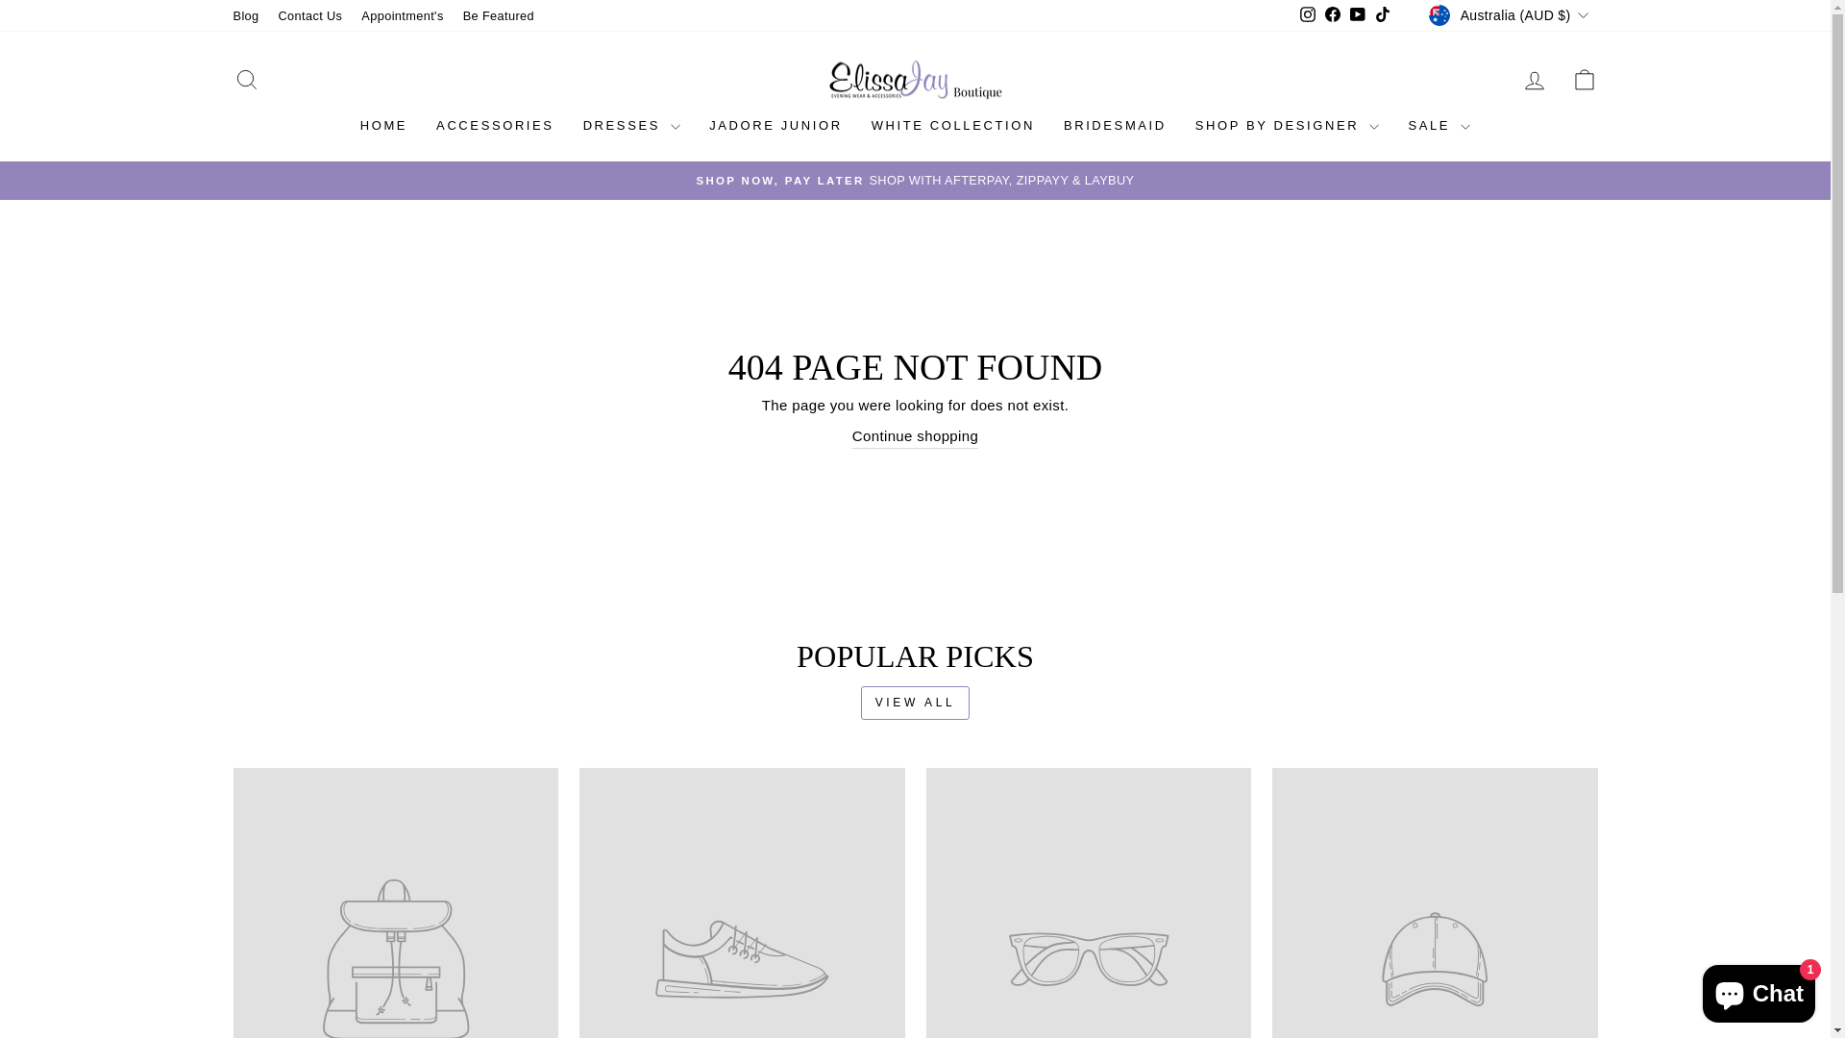 Image resolution: width=1845 pixels, height=1038 pixels. I want to click on Facebook, so click(1333, 15).